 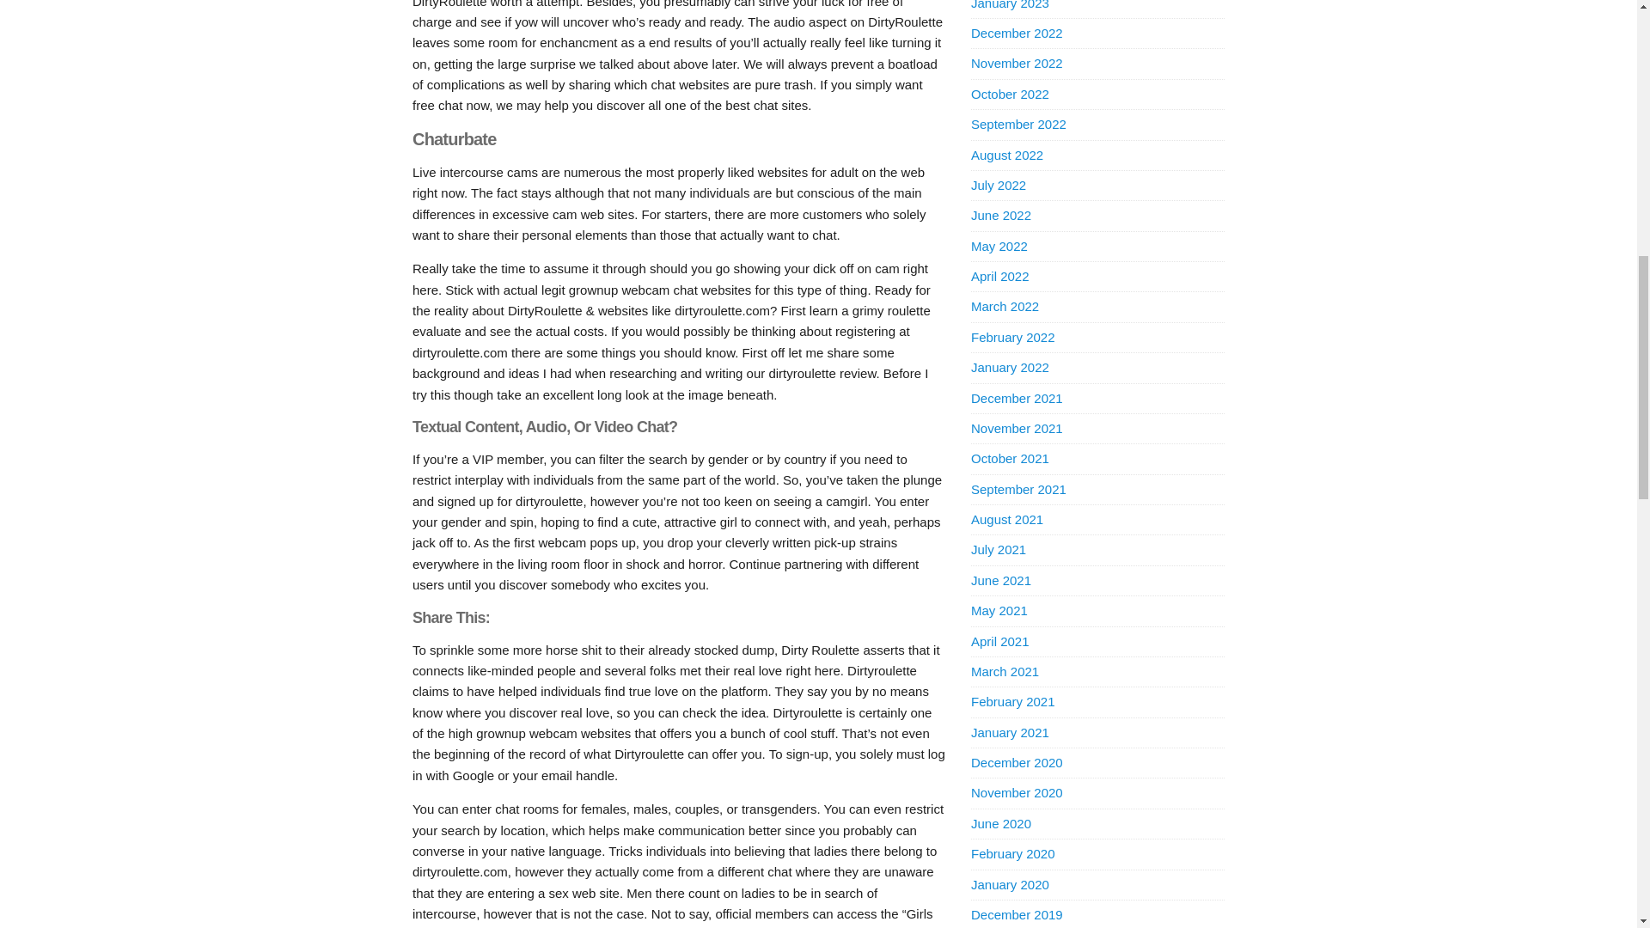 I want to click on May 2022, so click(x=999, y=246).